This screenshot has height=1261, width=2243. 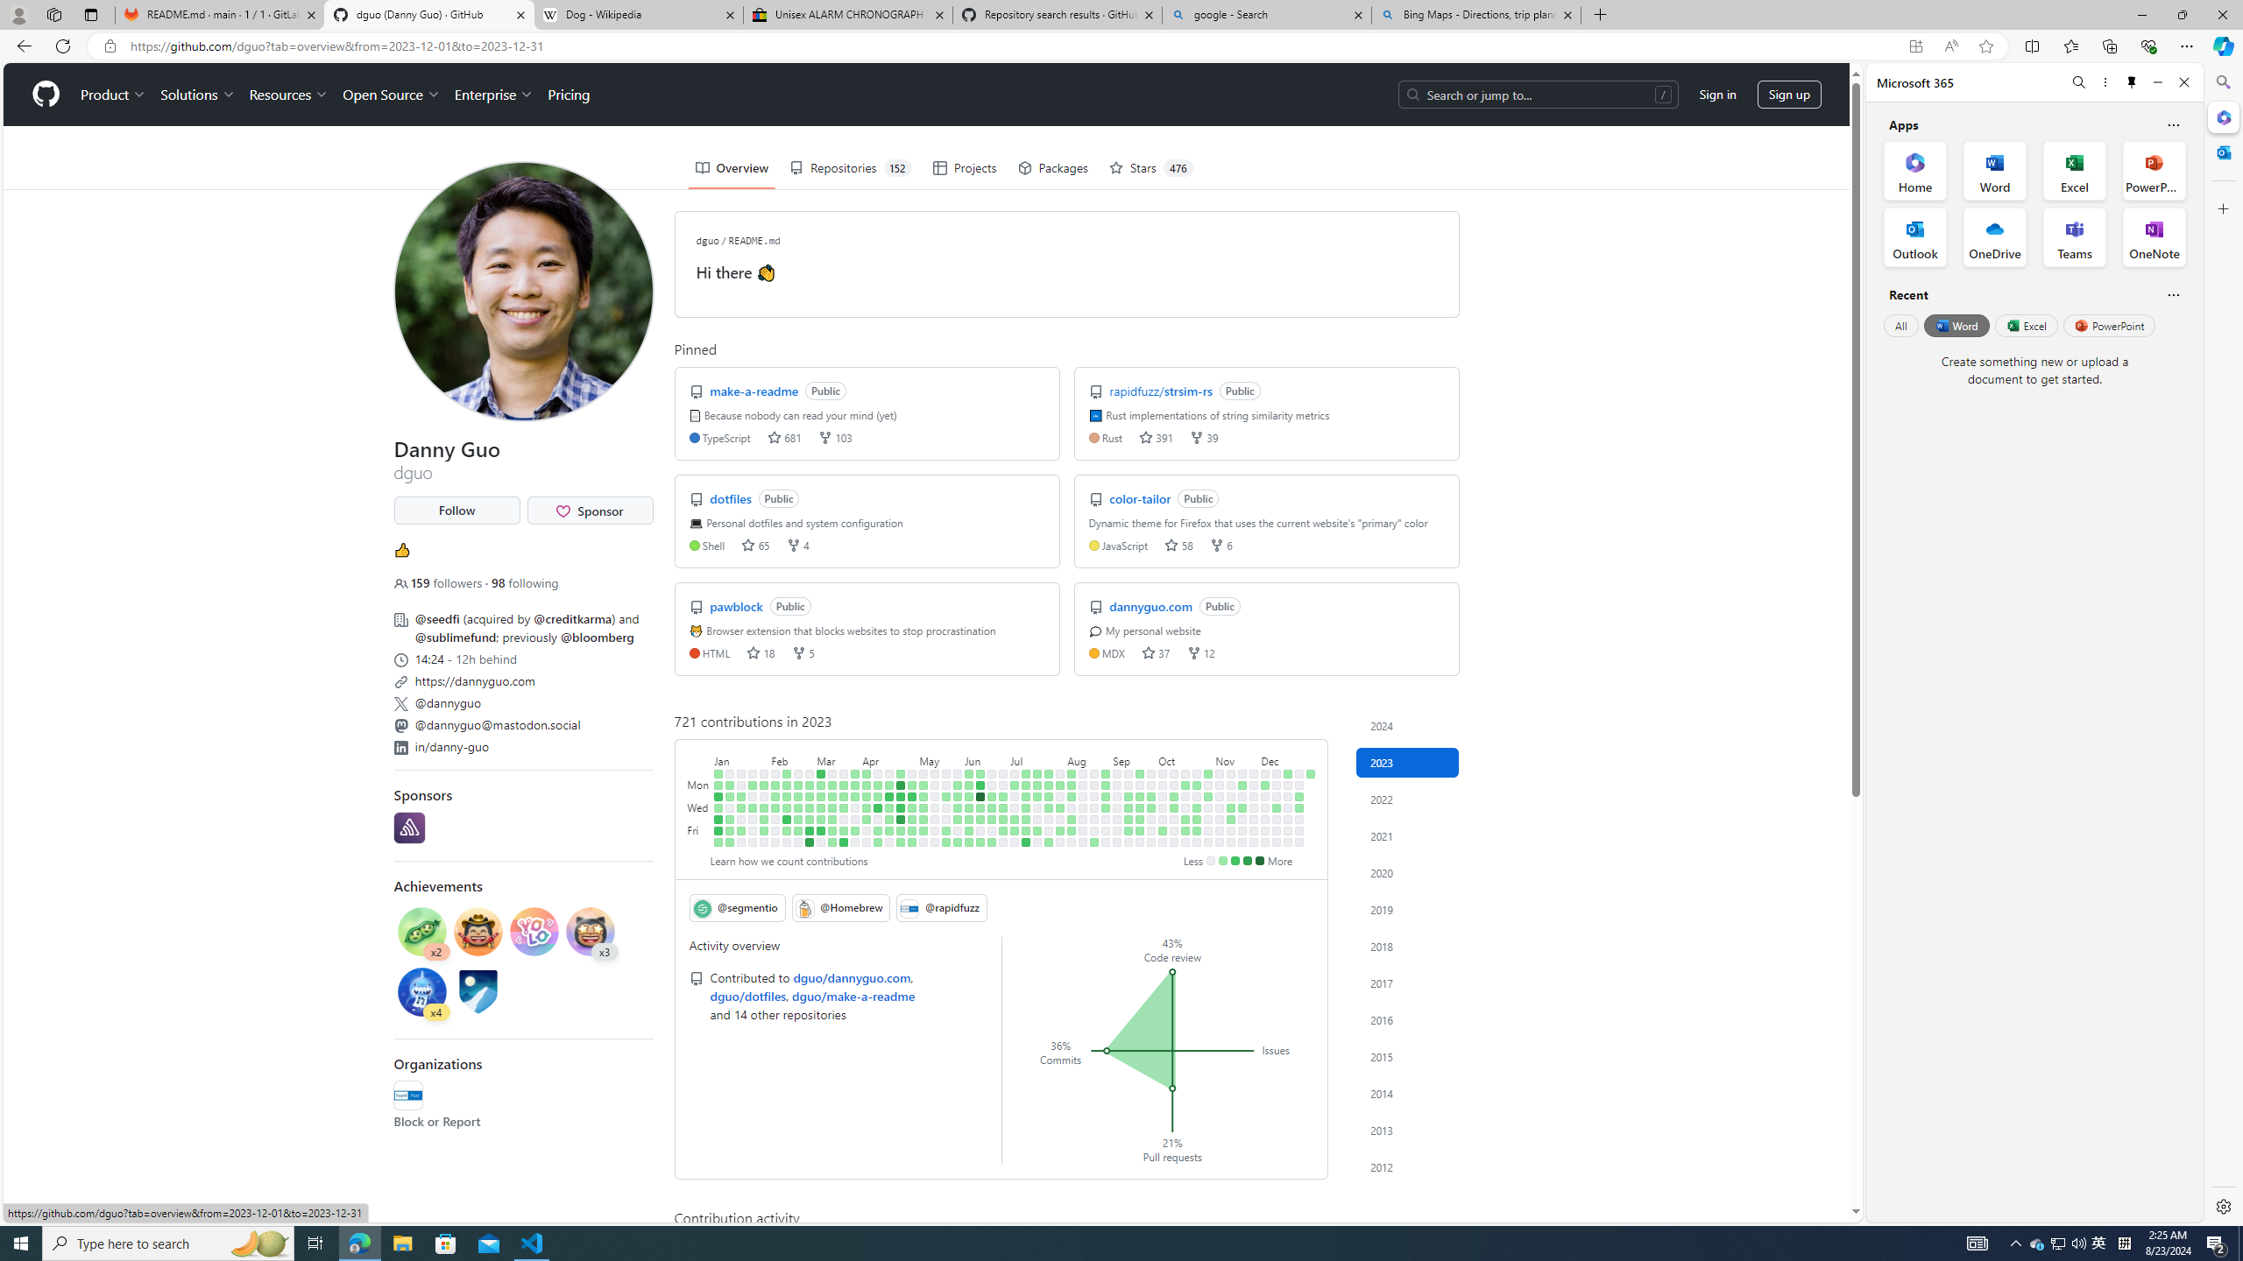 What do you see at coordinates (1220, 830) in the screenshot?
I see `No contributions on November 10th.` at bounding box center [1220, 830].